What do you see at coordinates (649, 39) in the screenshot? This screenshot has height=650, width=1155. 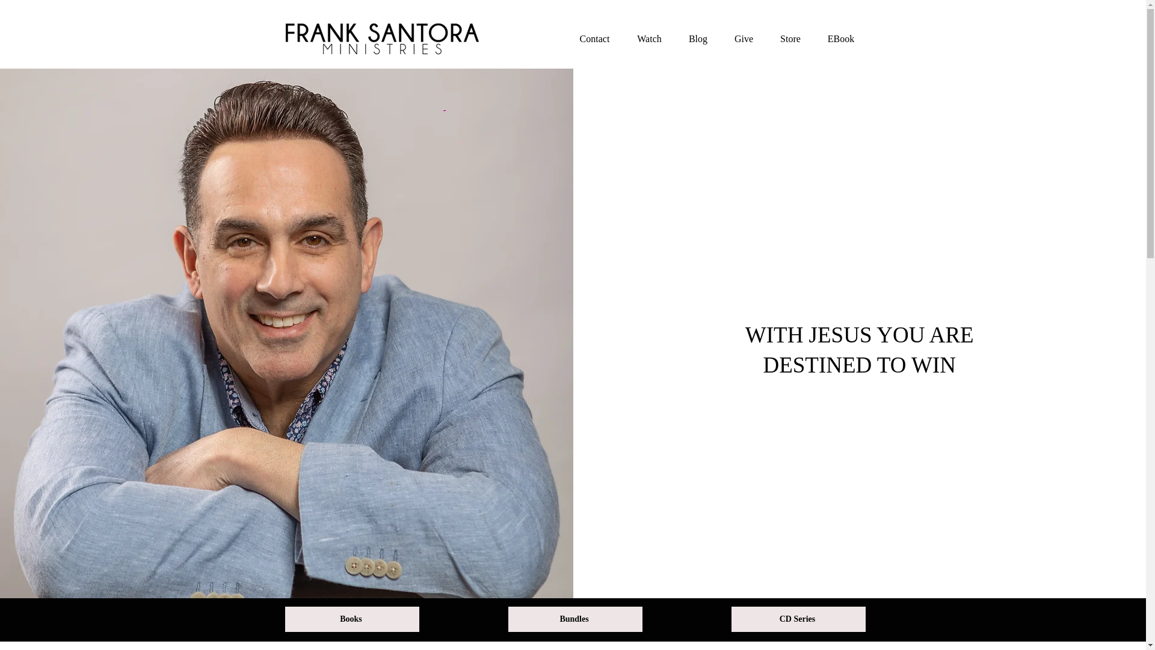 I see `Watch` at bounding box center [649, 39].